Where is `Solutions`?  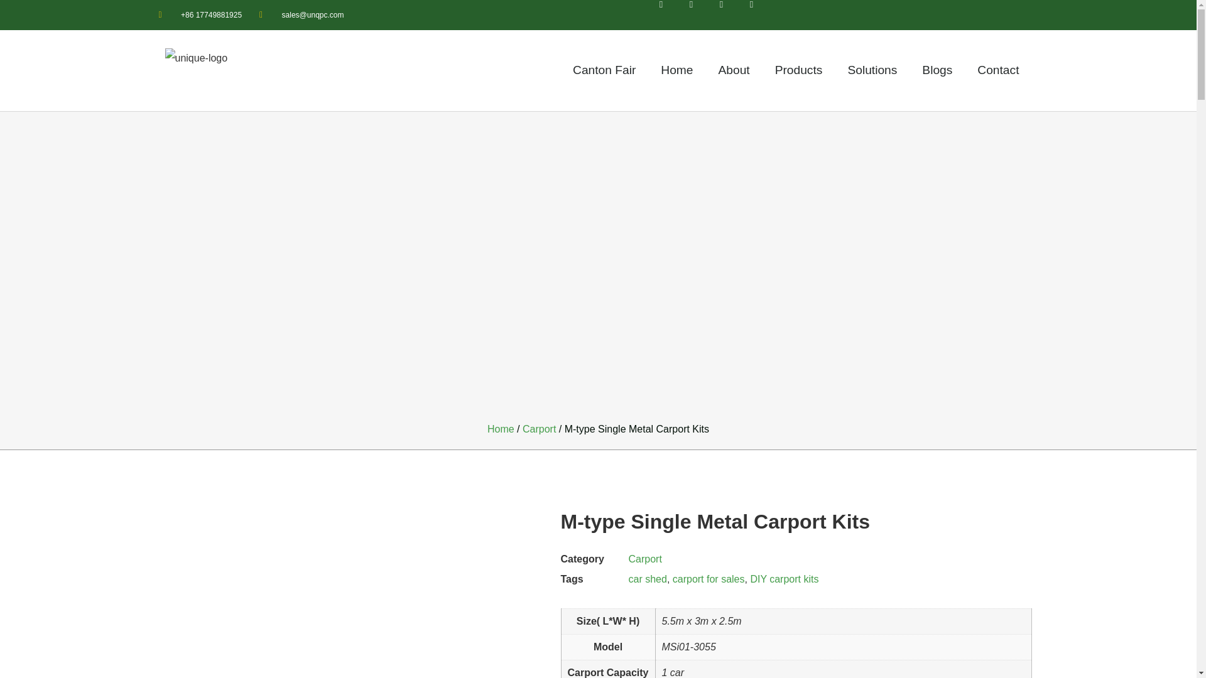 Solutions is located at coordinates (872, 70).